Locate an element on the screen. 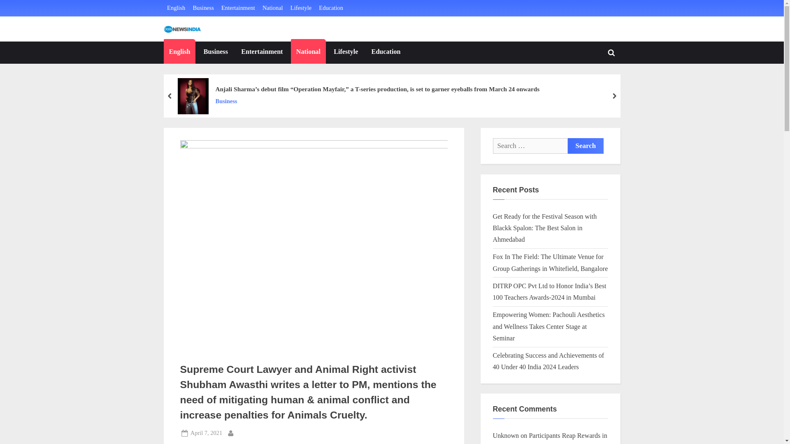 The height and width of the screenshot is (444, 790). National is located at coordinates (308, 53).